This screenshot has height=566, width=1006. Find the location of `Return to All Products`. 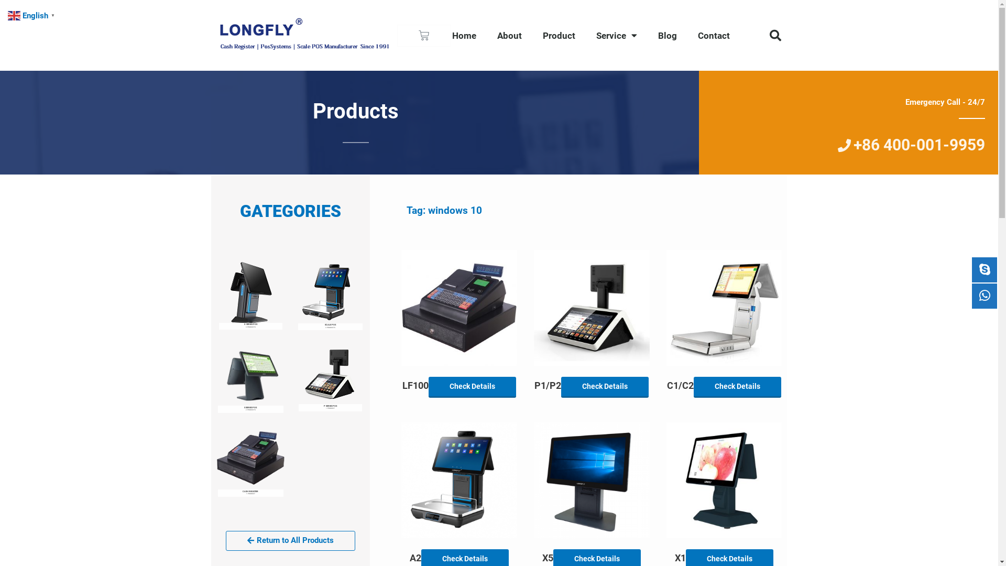

Return to All Products is located at coordinates (290, 541).